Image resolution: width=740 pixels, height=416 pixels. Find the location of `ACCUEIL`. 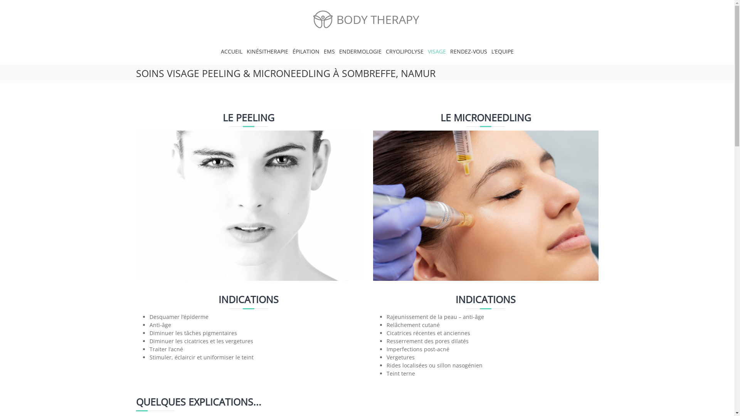

ACCUEIL is located at coordinates (231, 52).